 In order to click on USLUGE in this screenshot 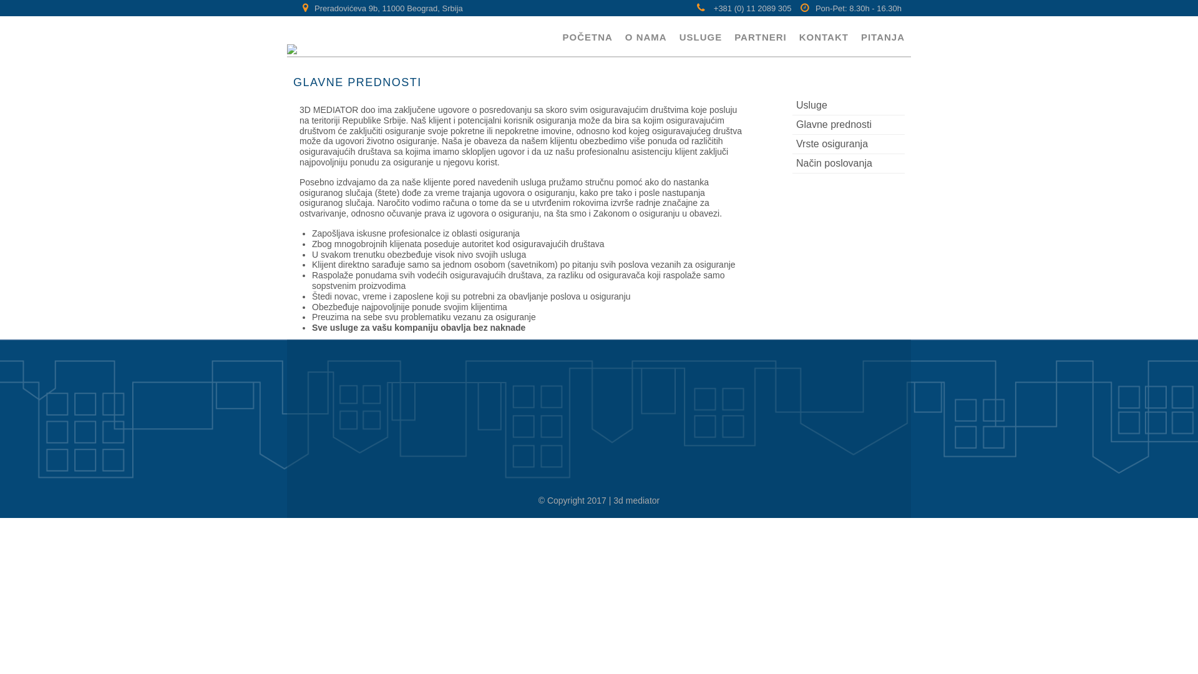, I will do `click(701, 36)`.